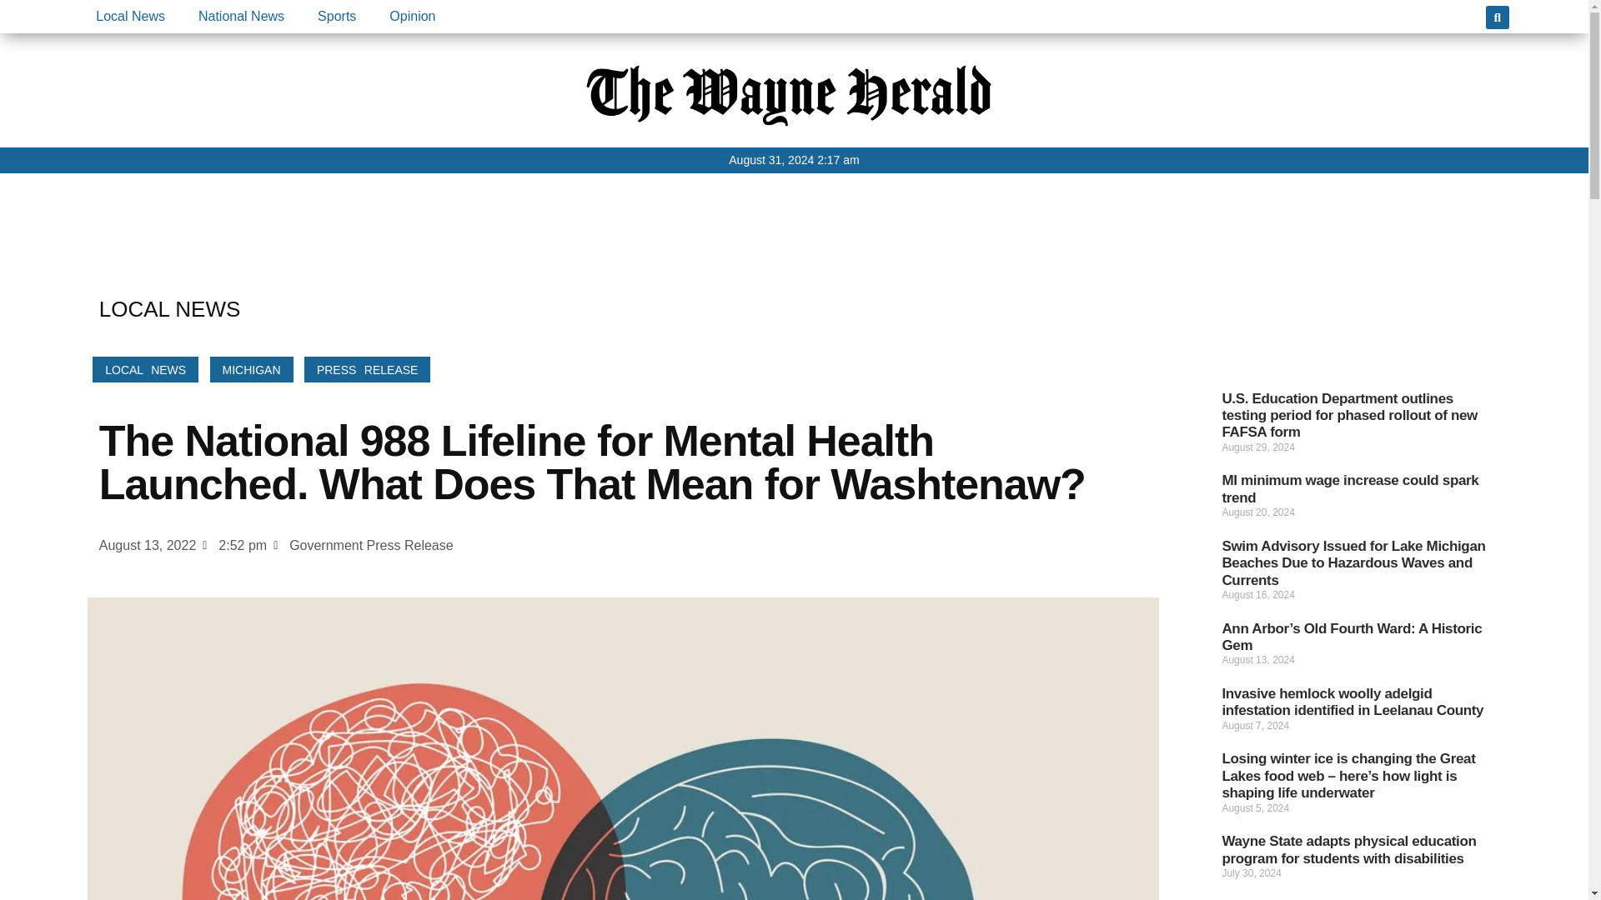 This screenshot has width=1601, height=900. I want to click on Opinion, so click(412, 17).